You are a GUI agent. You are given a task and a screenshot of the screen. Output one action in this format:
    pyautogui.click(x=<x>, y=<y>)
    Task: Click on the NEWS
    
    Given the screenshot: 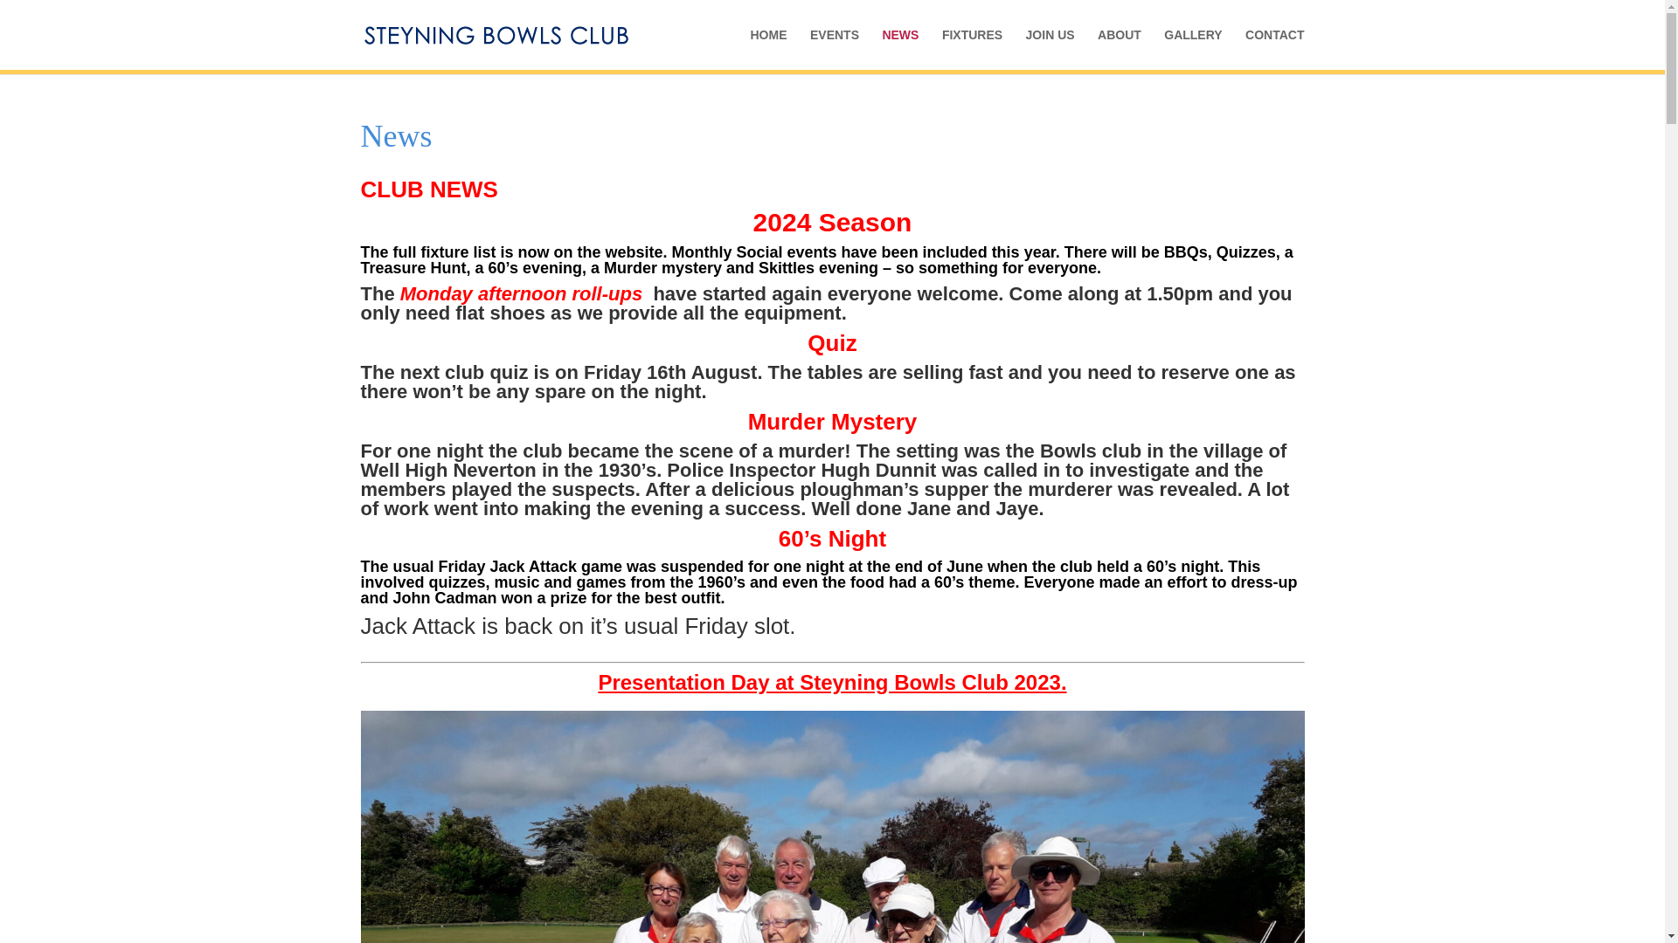 What is the action you would take?
    pyautogui.click(x=900, y=49)
    